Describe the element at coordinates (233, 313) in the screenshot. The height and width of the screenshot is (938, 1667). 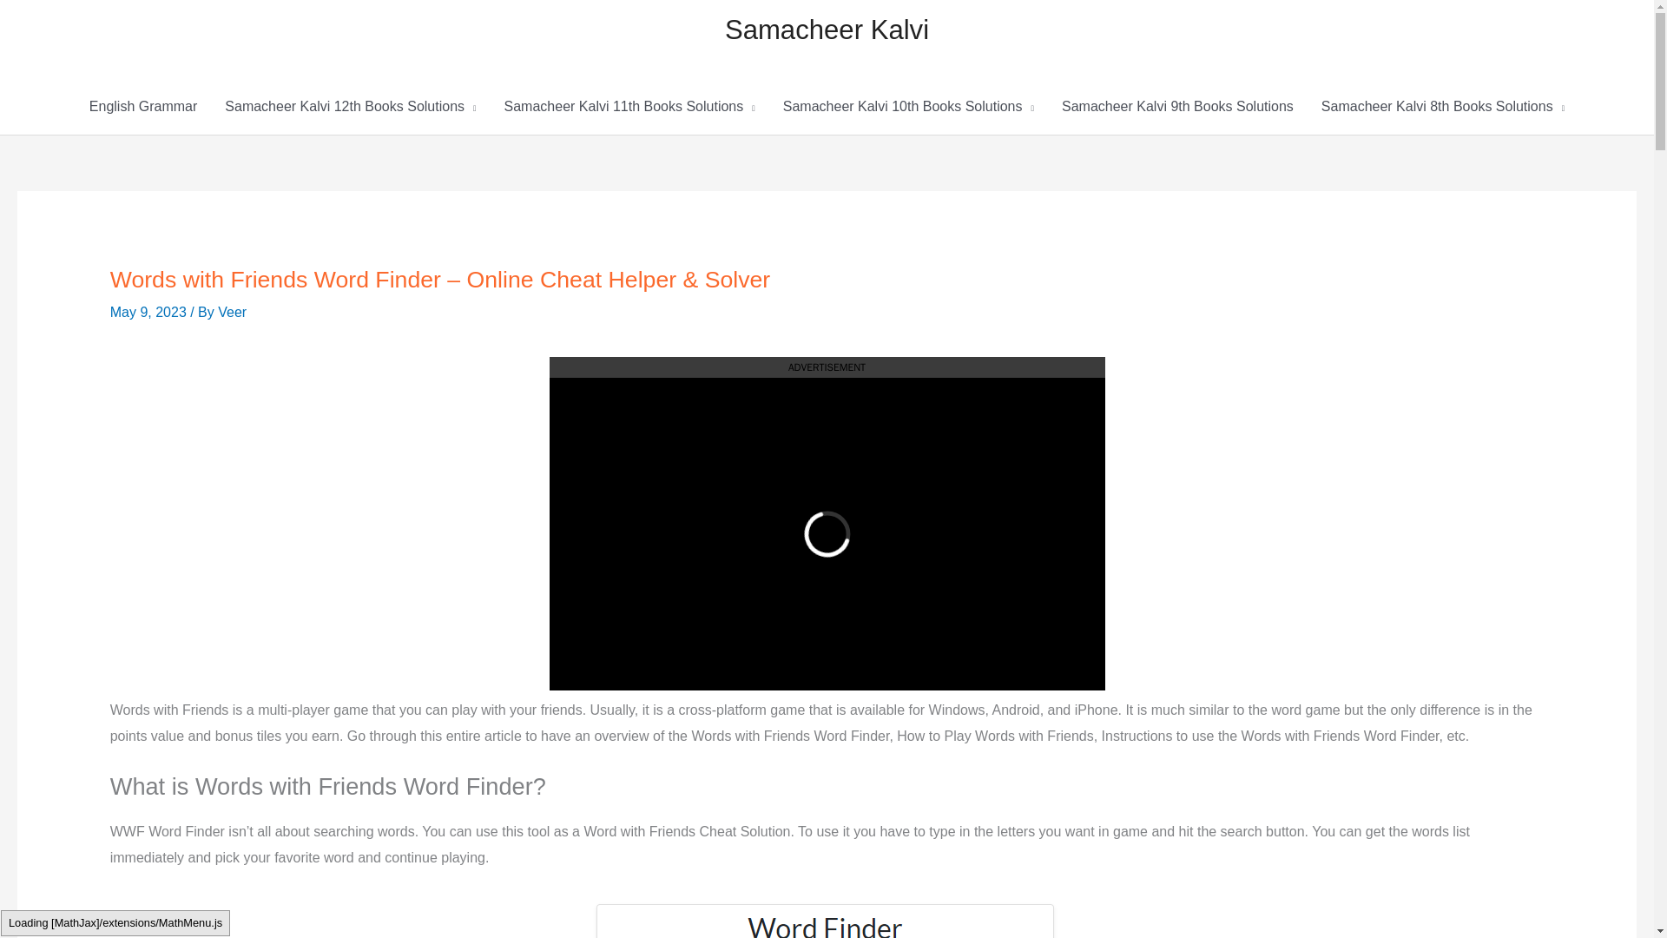
I see `View all posts by Veer` at that location.